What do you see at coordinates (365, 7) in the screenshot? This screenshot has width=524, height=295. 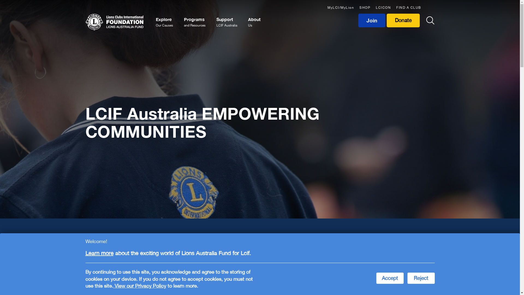 I see `SHOP` at bounding box center [365, 7].